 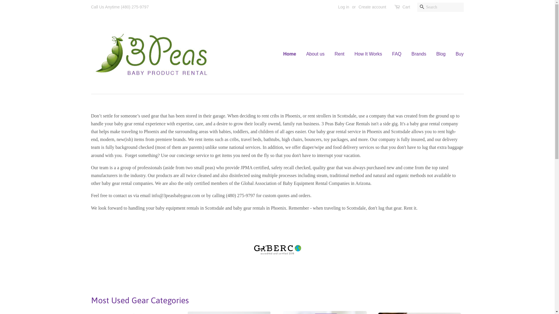 What do you see at coordinates (458, 54) in the screenshot?
I see `Buy` at bounding box center [458, 54].